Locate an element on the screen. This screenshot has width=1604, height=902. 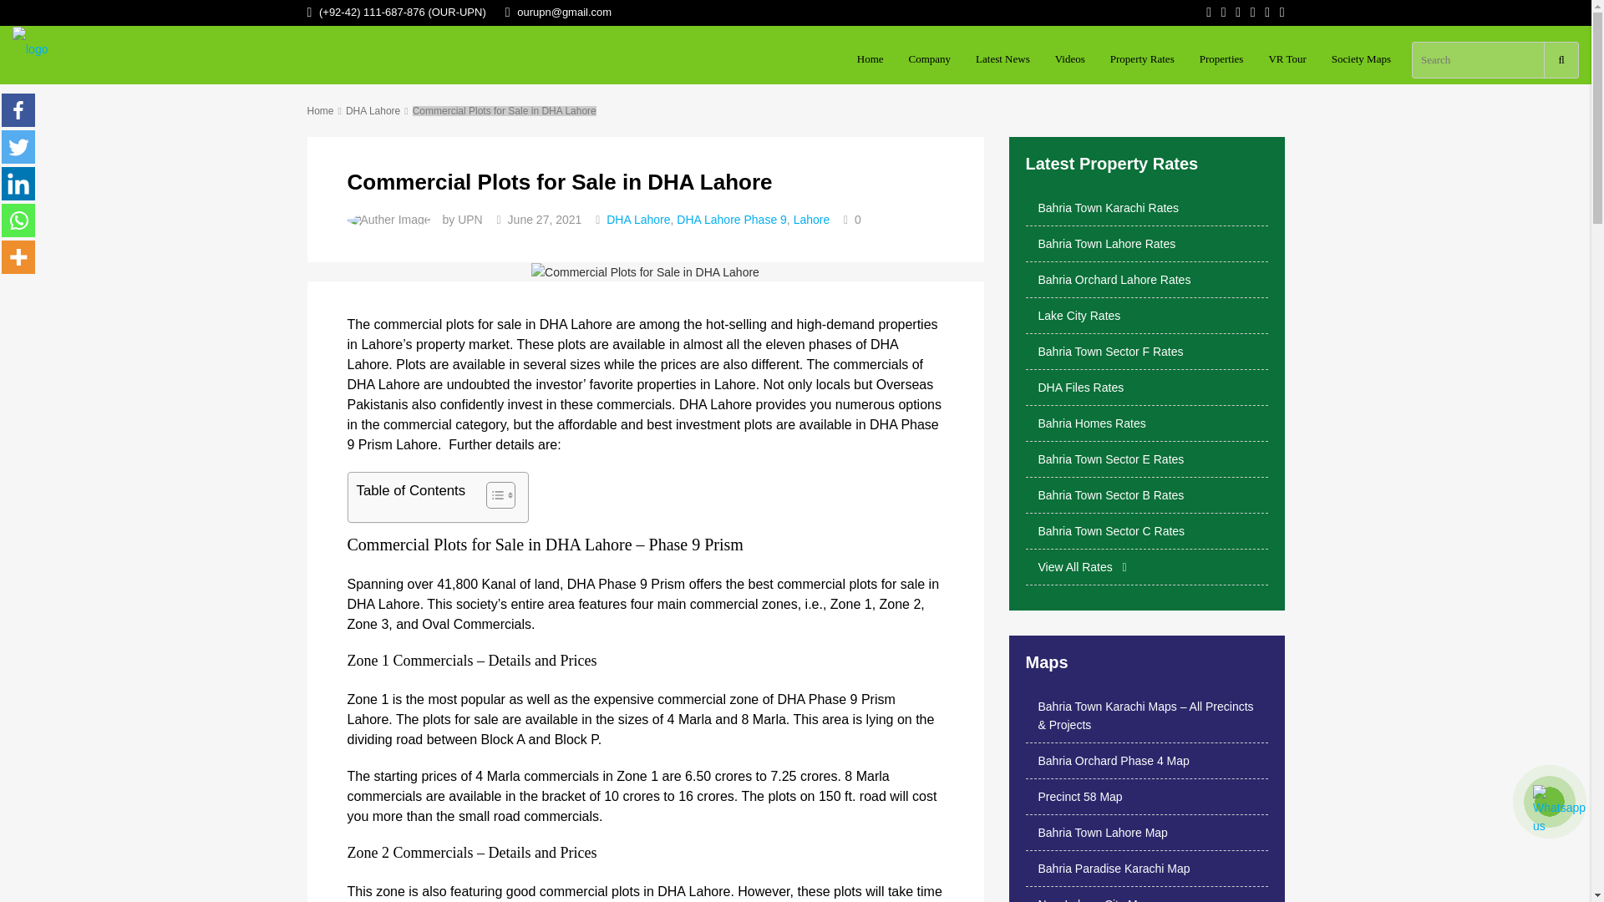
Company is located at coordinates (930, 59).